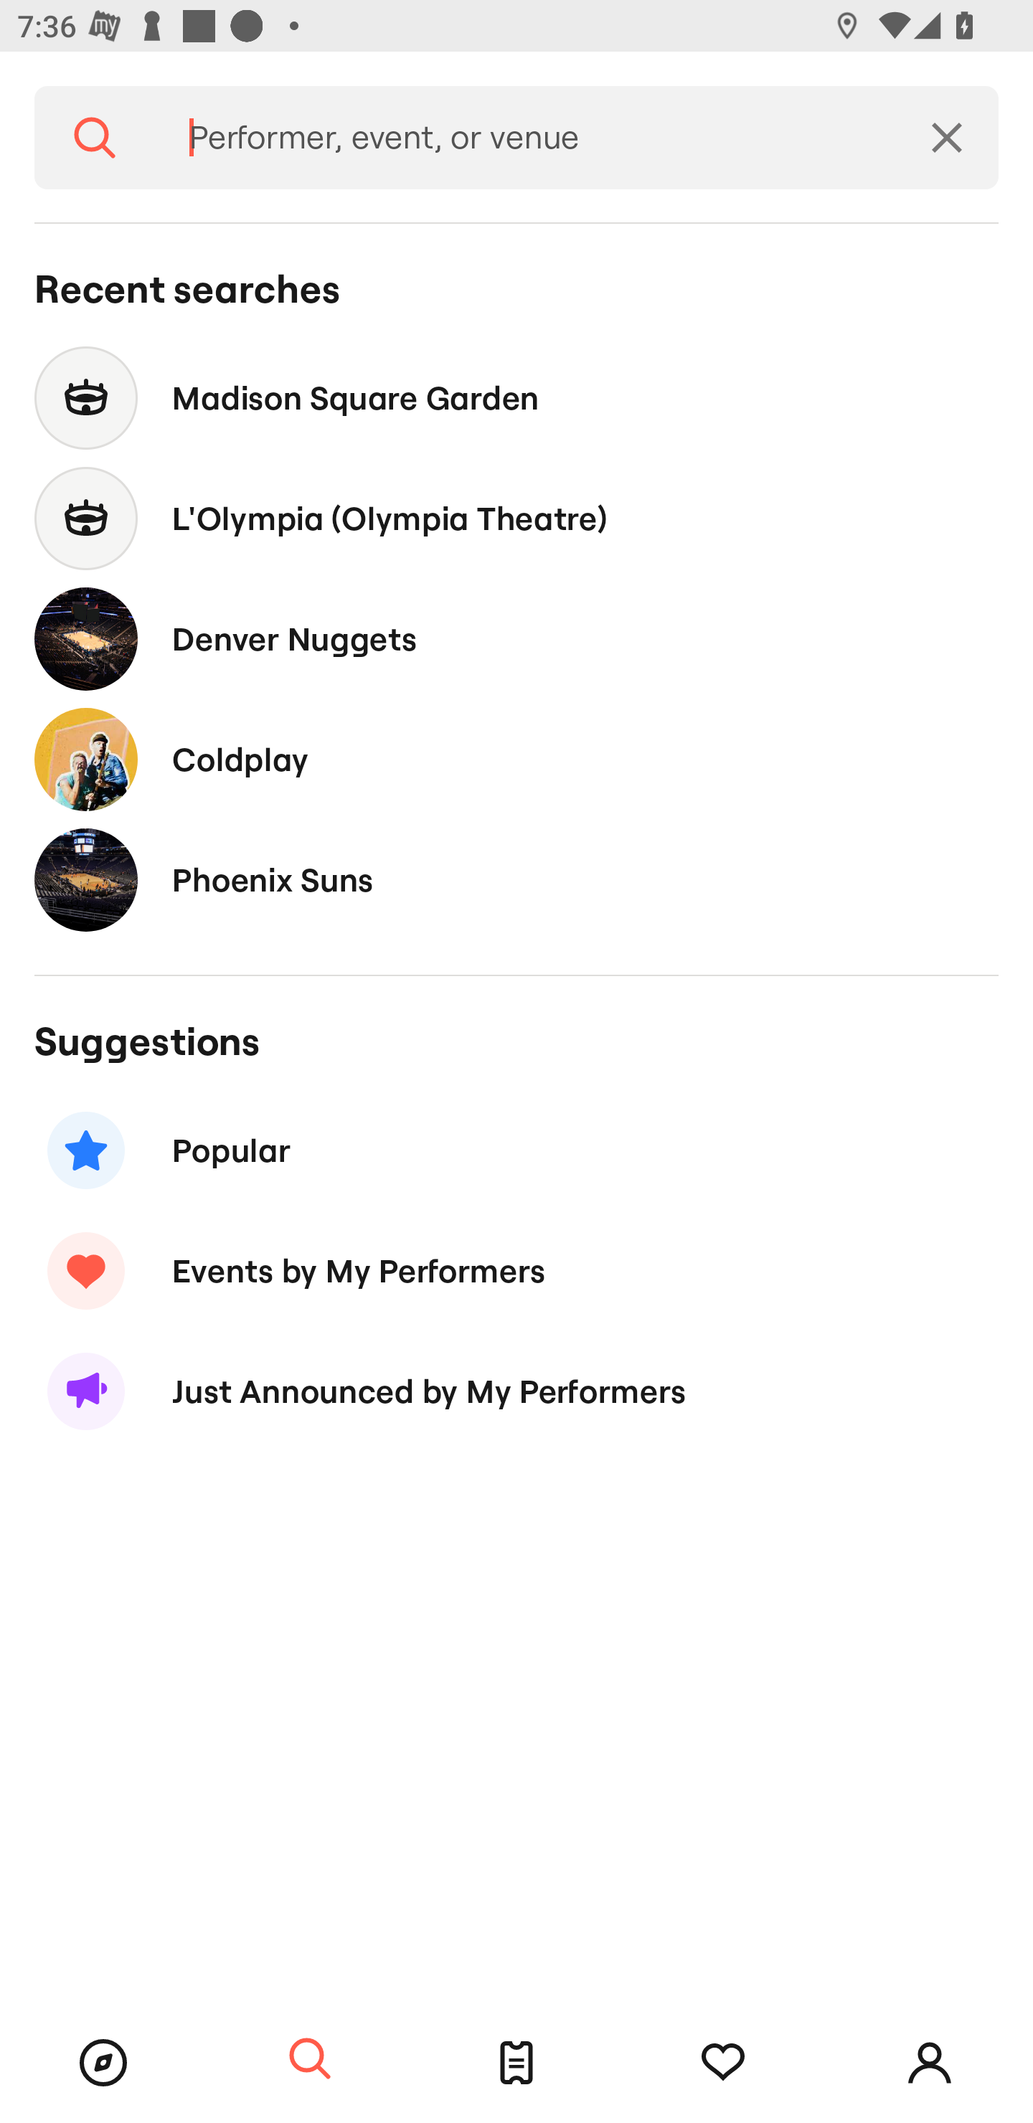 Image resolution: width=1033 pixels, height=2123 pixels. I want to click on Clear, so click(947, 138).